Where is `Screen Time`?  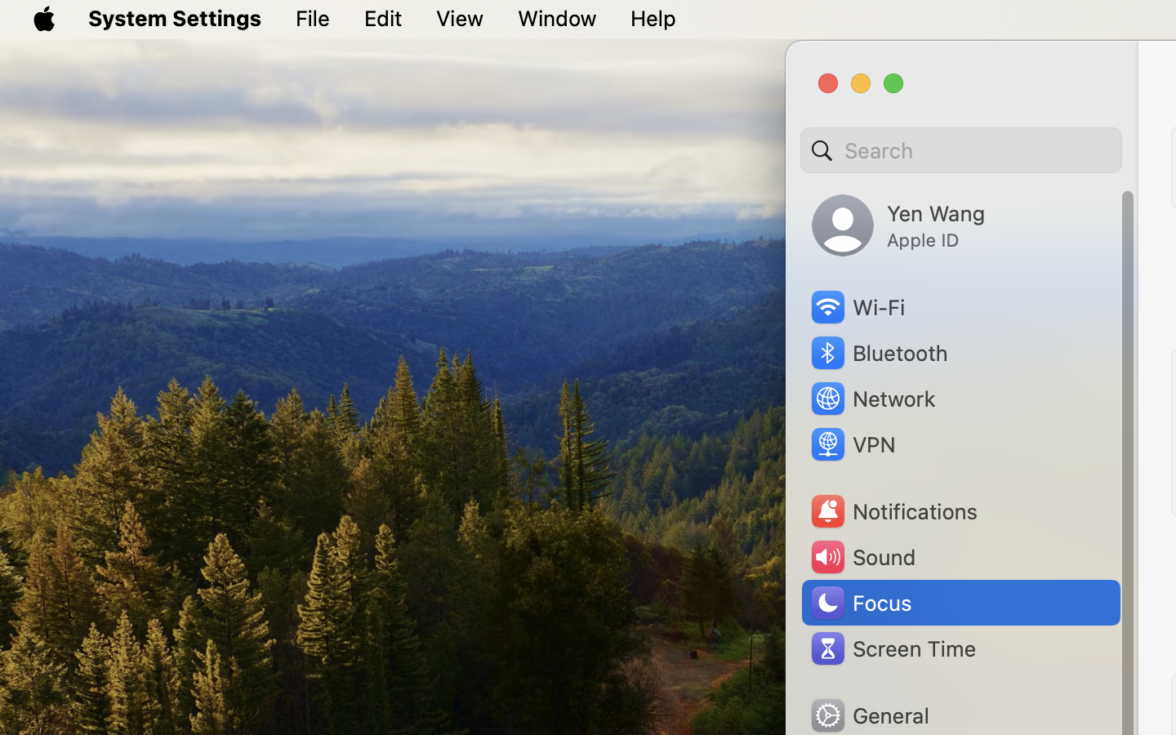 Screen Time is located at coordinates (893, 648).